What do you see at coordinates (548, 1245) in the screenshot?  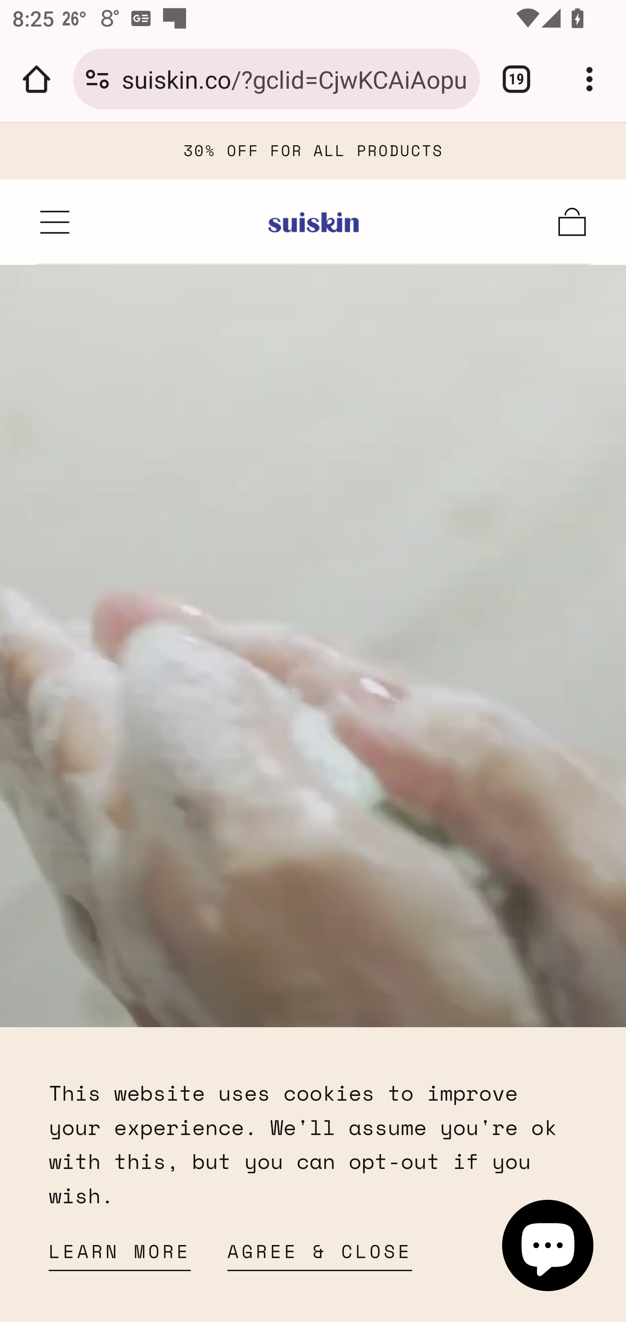 I see `Chat window` at bounding box center [548, 1245].